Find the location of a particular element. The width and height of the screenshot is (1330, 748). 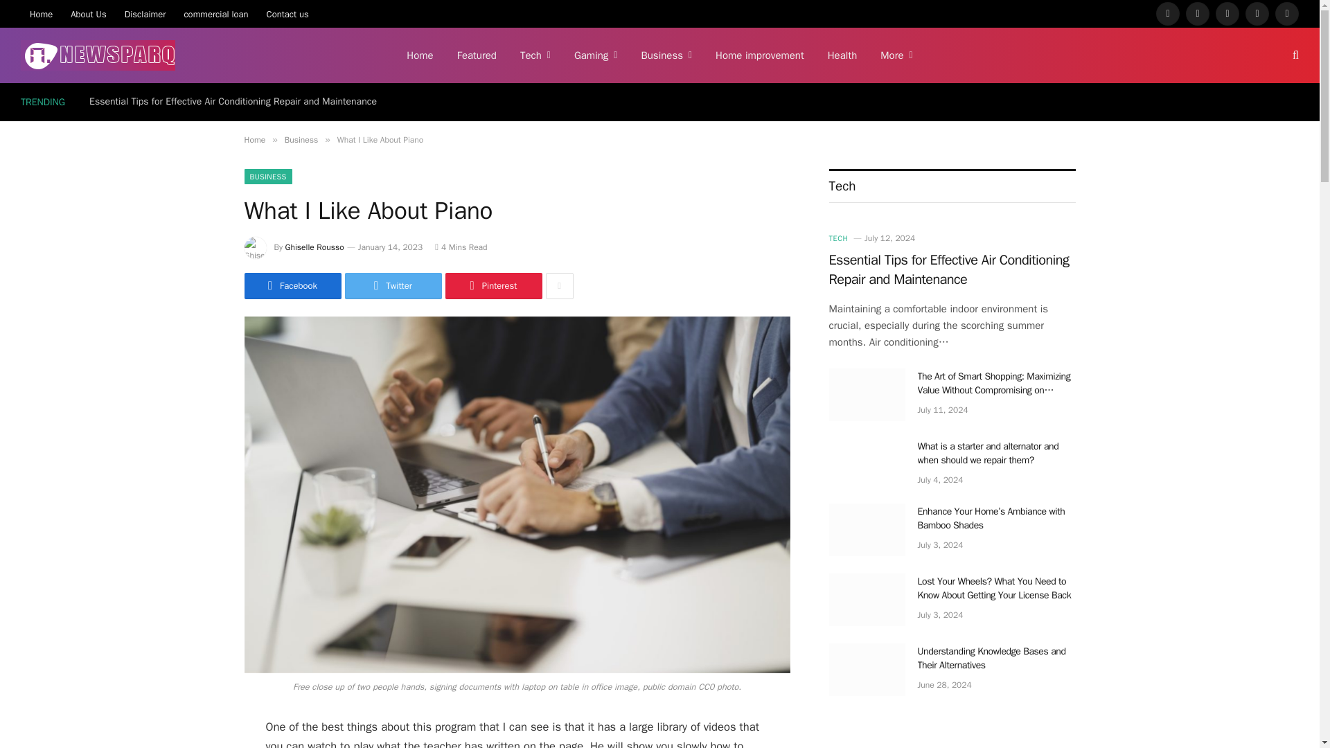

NewsParq is located at coordinates (98, 55).